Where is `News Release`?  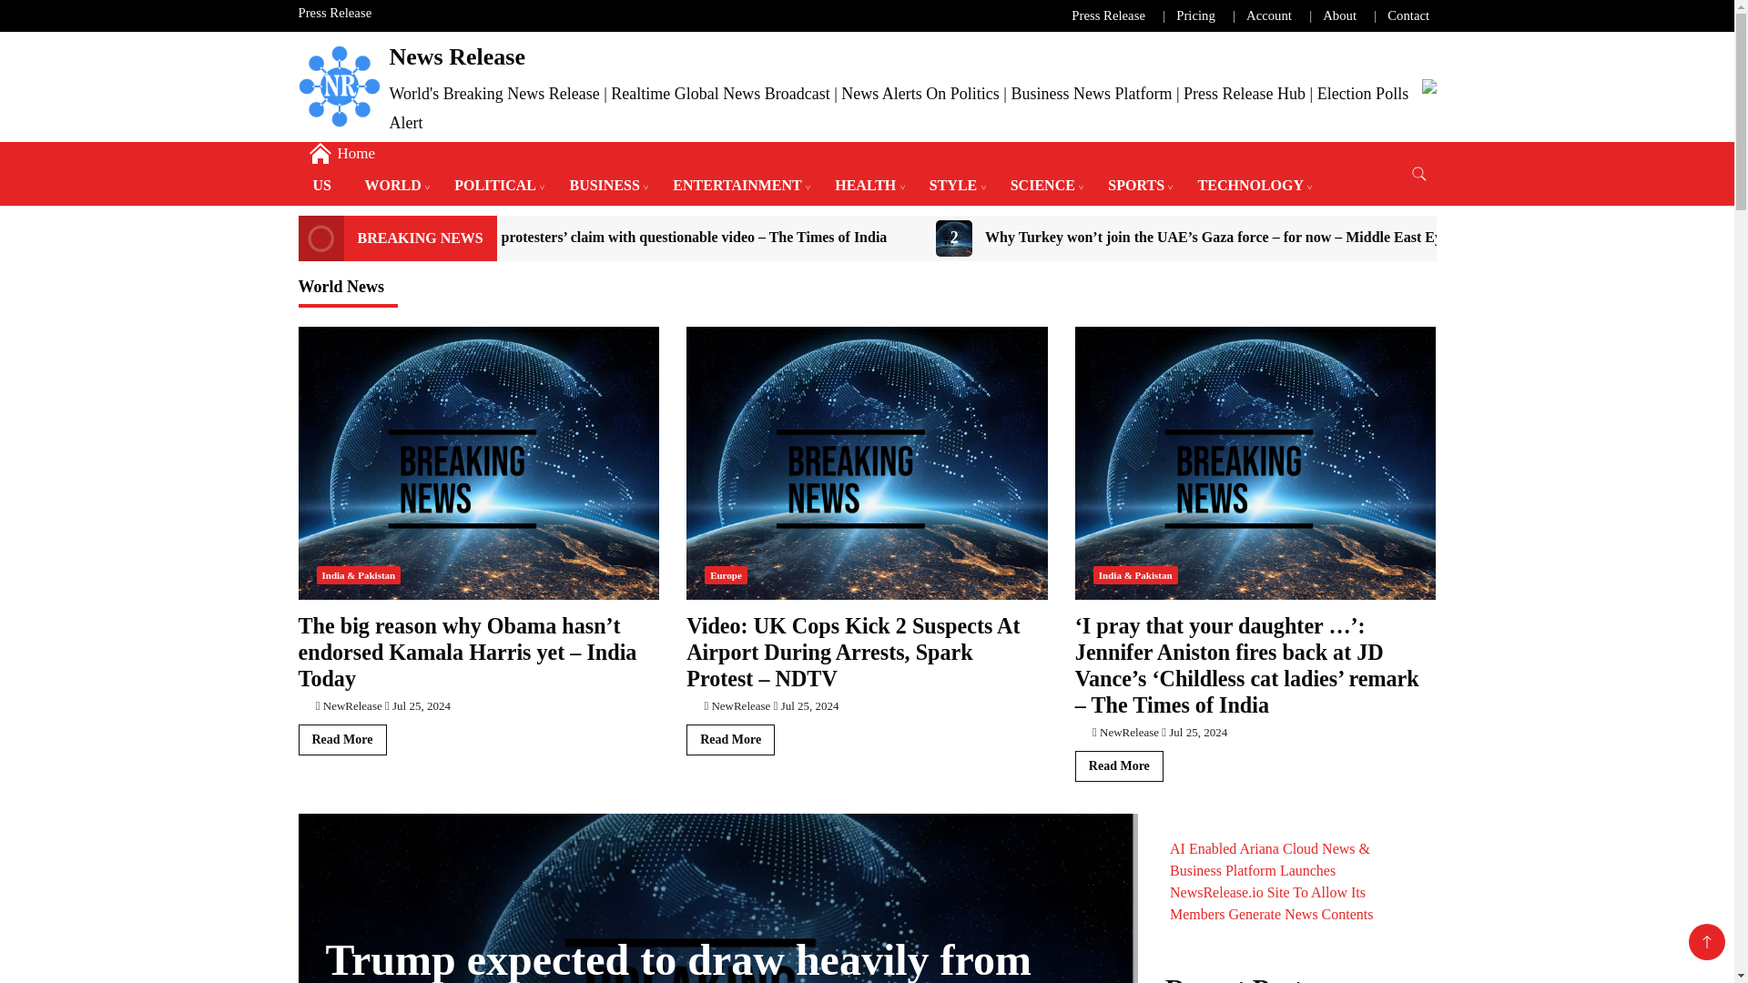 News Release is located at coordinates (457, 56).